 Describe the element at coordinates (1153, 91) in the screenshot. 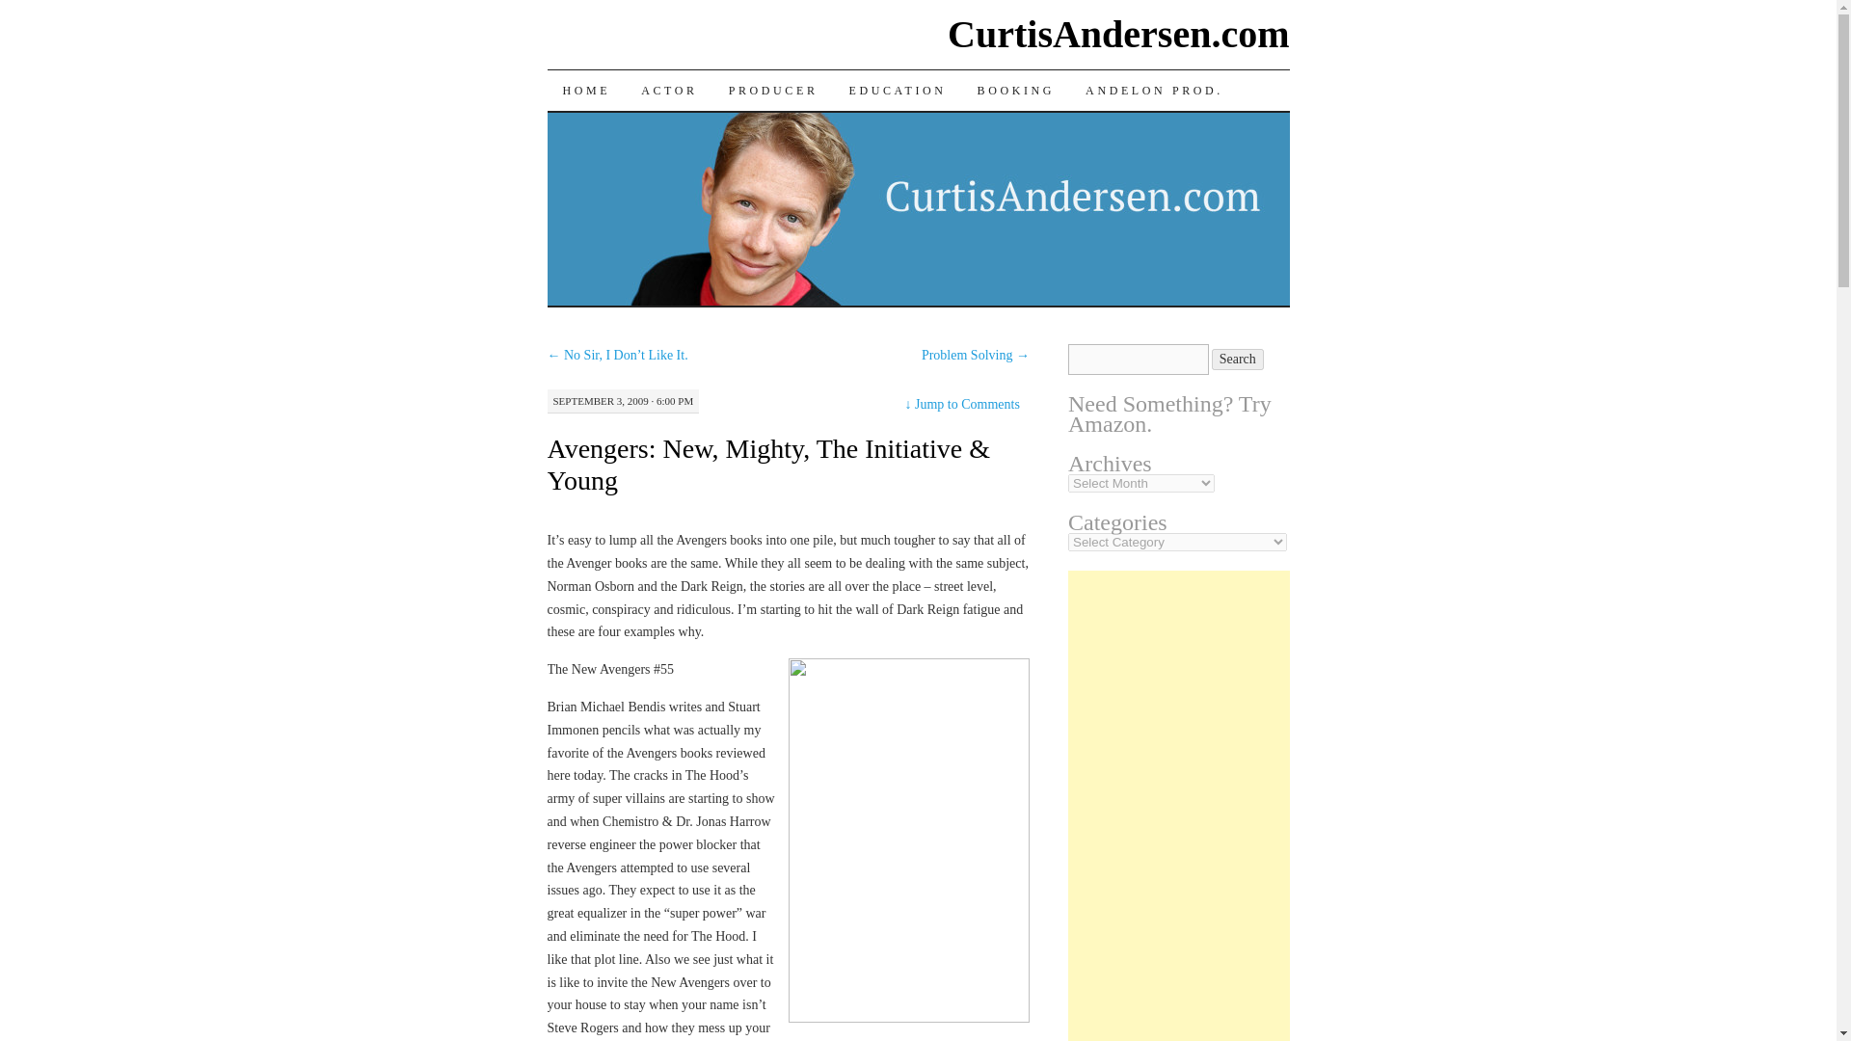

I see `ANDELON PROD.` at that location.